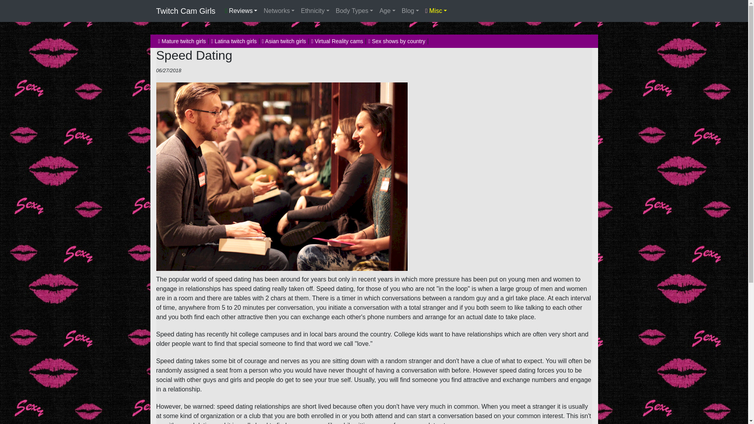  Describe the element at coordinates (387, 11) in the screenshot. I see `Age` at that location.